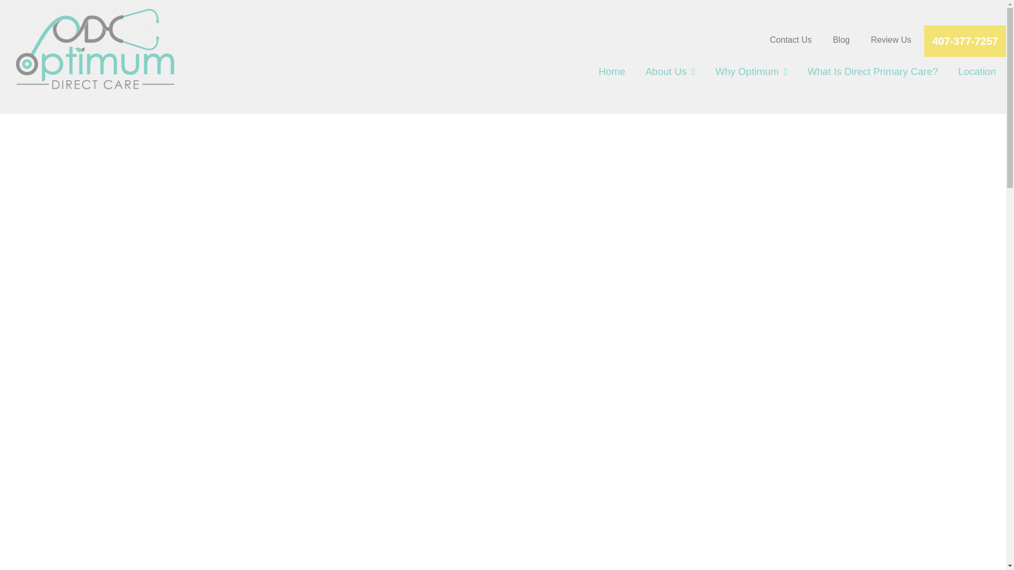 This screenshot has width=1014, height=570. What do you see at coordinates (890, 40) in the screenshot?
I see `Review Us` at bounding box center [890, 40].